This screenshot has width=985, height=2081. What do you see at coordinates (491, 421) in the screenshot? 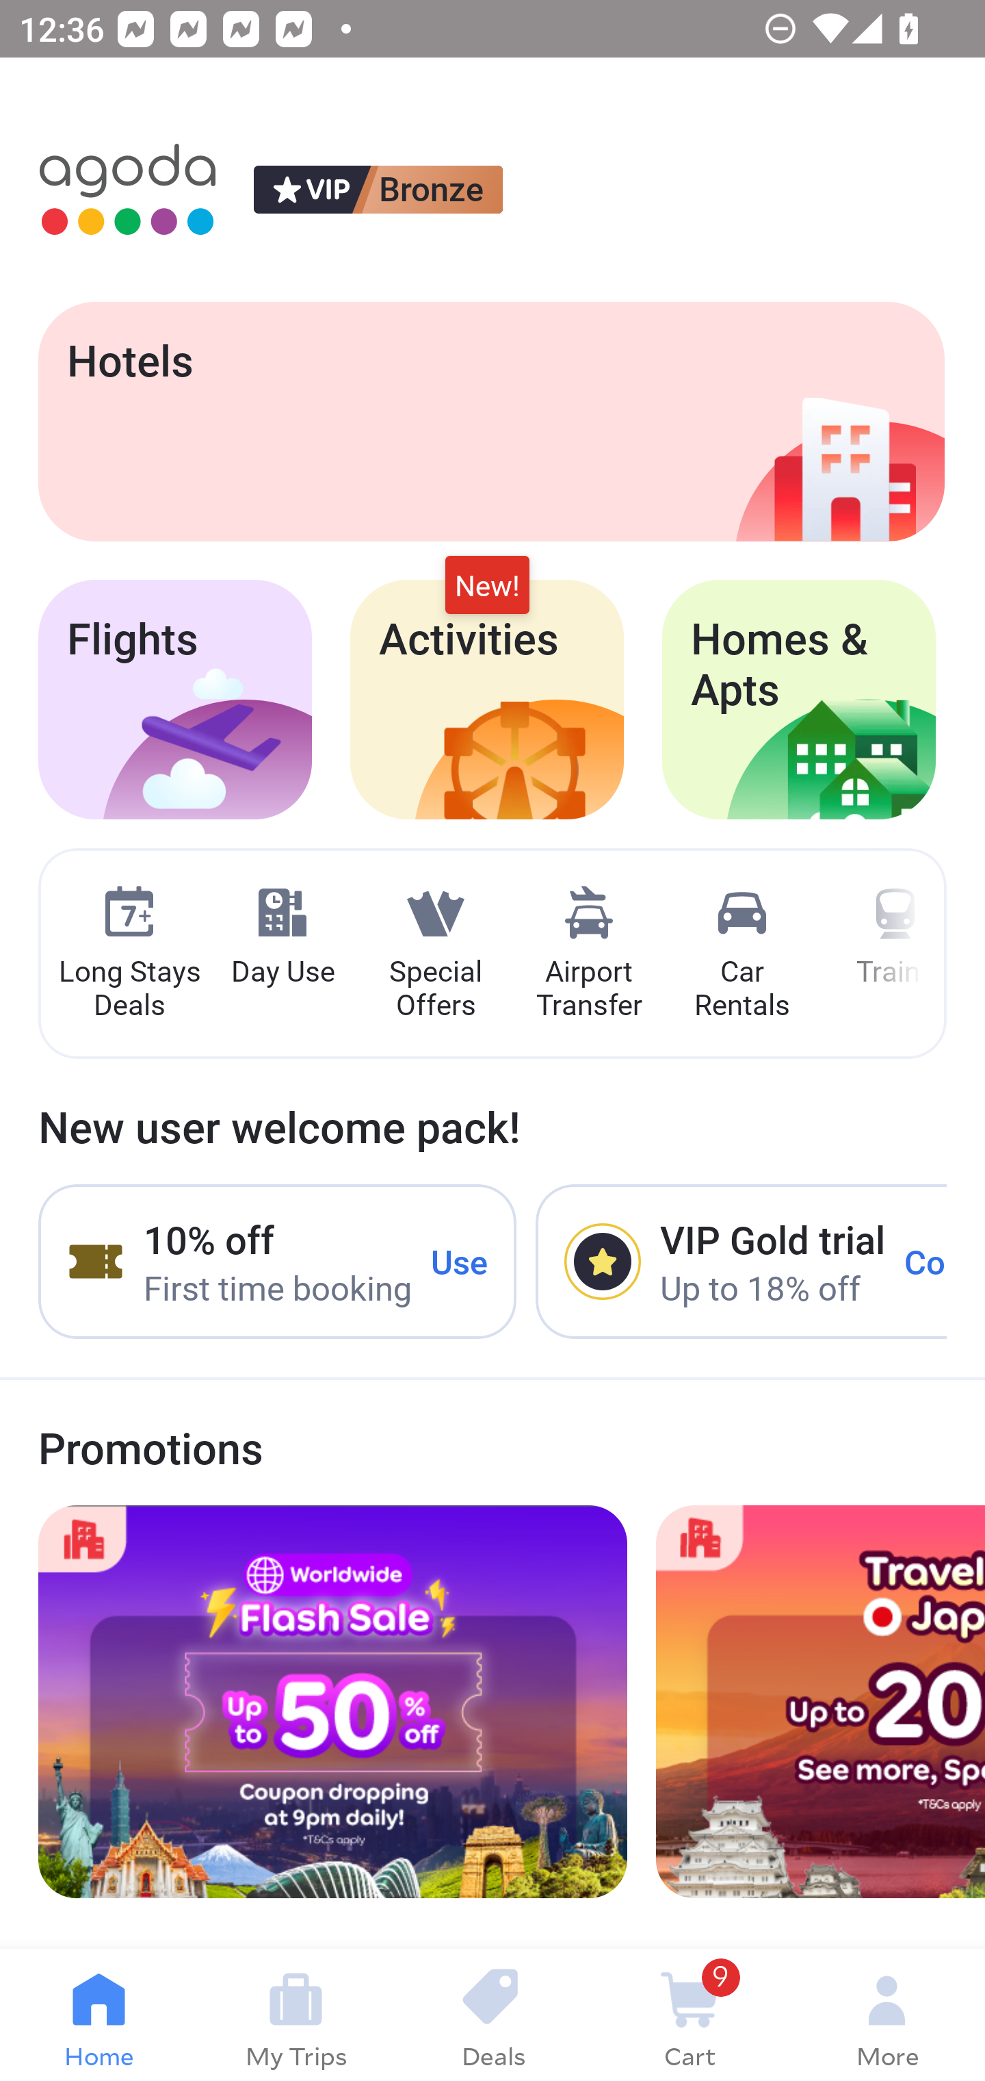
I see `Hotels` at bounding box center [491, 421].